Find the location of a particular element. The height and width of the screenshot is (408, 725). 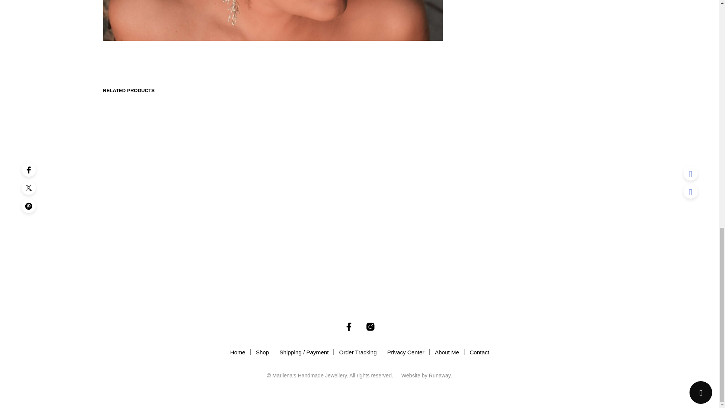

ADD TO BASKET is located at coordinates (568, 227).